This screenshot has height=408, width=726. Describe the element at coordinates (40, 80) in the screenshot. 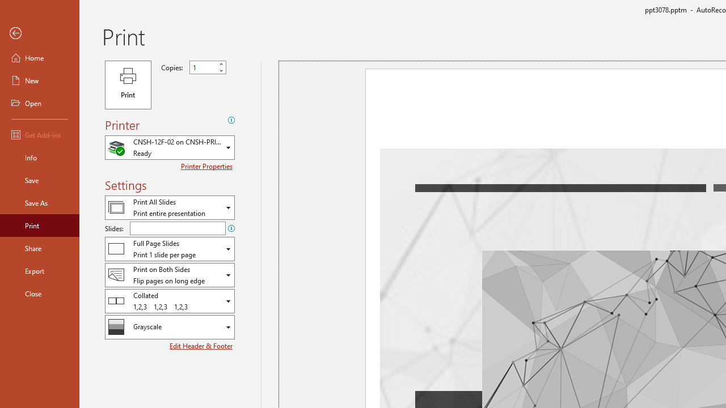

I see `New` at that location.